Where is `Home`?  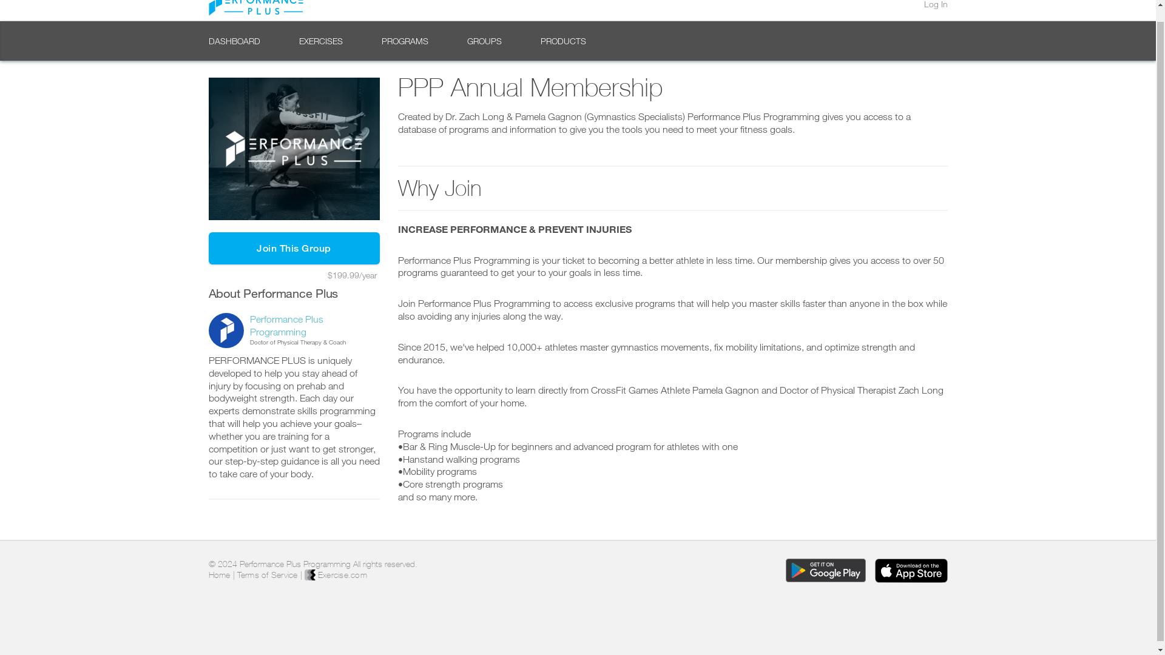
Home is located at coordinates (220, 574).